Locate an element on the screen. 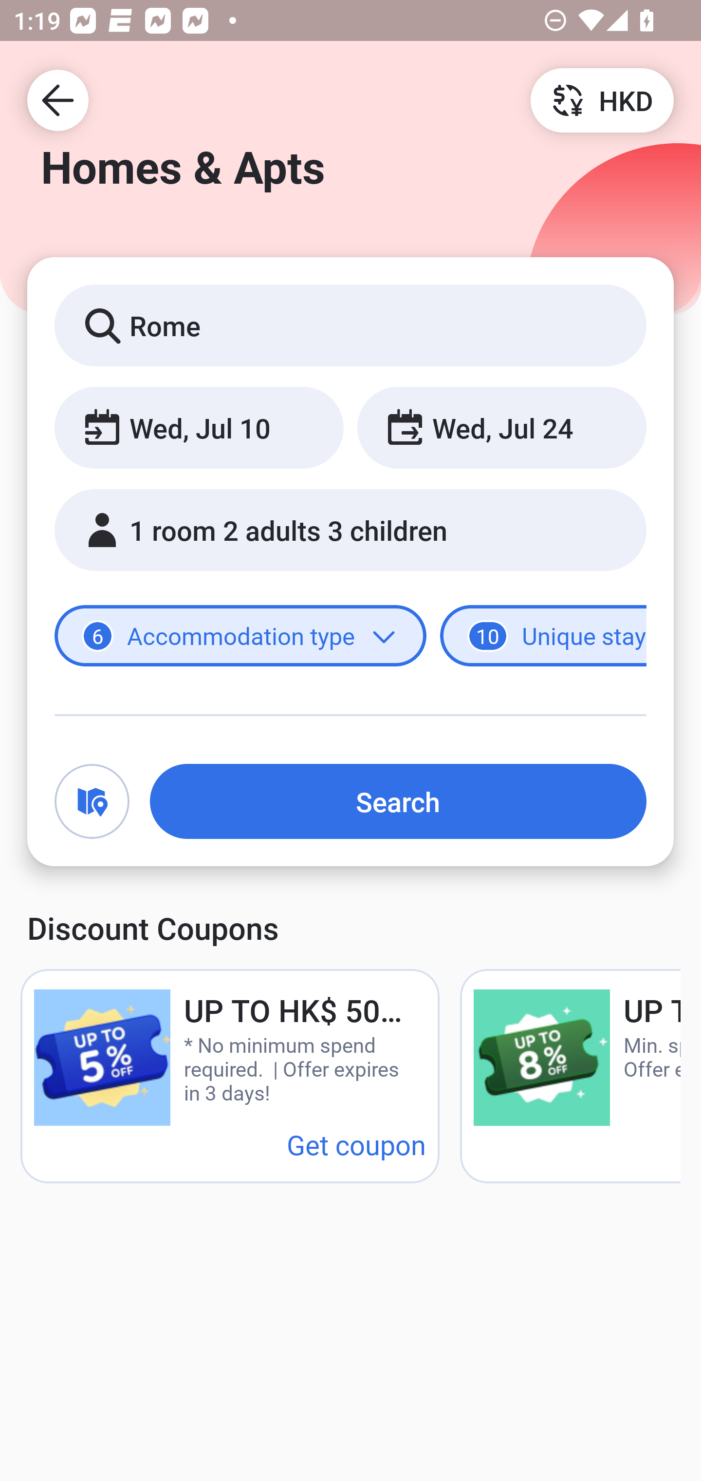 The image size is (701, 1481). Get coupon is located at coordinates (356, 1144).